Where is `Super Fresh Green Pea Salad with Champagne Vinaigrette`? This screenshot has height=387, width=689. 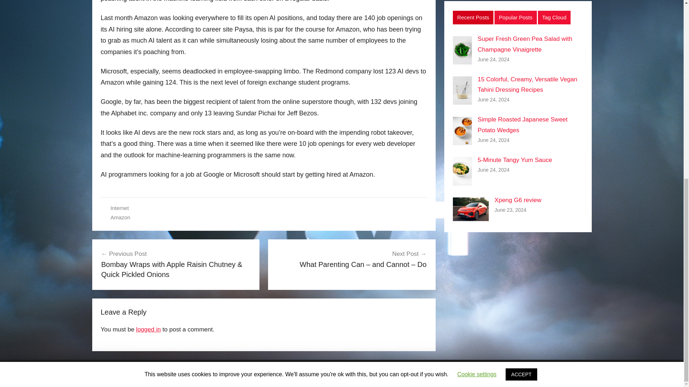
Super Fresh Green Pea Salad with Champagne Vinaigrette is located at coordinates (525, 44).